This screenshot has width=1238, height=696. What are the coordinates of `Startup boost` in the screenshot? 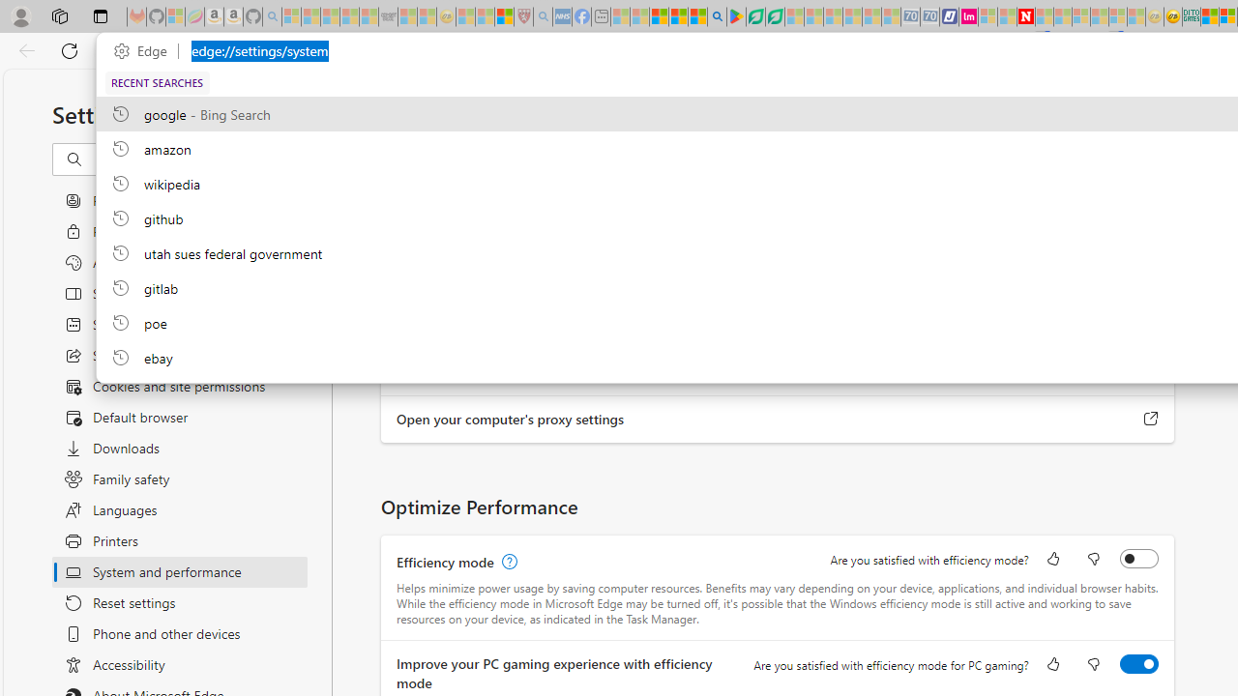 It's located at (1139, 168).